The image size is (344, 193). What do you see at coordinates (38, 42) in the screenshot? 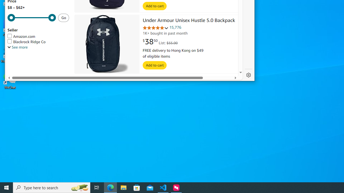
I see `Blackrock Ridge Co` at bounding box center [38, 42].